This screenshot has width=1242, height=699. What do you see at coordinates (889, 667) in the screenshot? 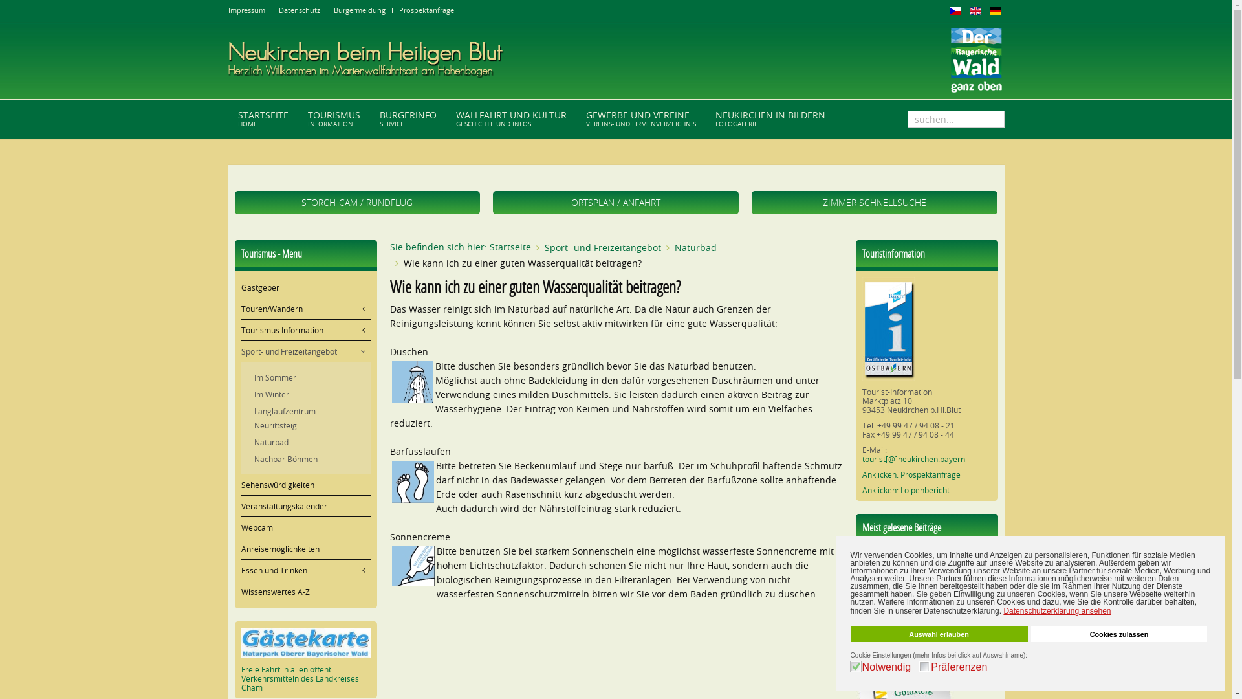
I see `Notwendig` at bounding box center [889, 667].